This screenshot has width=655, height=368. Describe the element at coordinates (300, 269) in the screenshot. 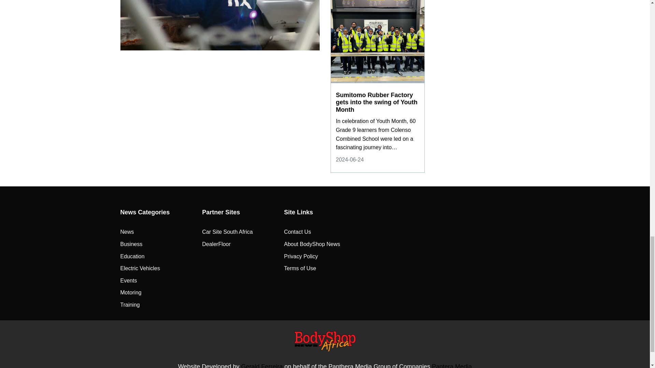

I see `Terms of Use` at that location.